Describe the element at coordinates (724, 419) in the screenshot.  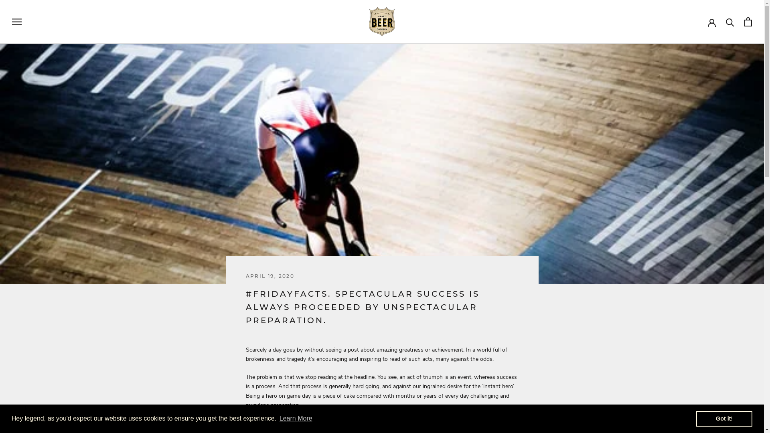
I see `Got it!` at that location.